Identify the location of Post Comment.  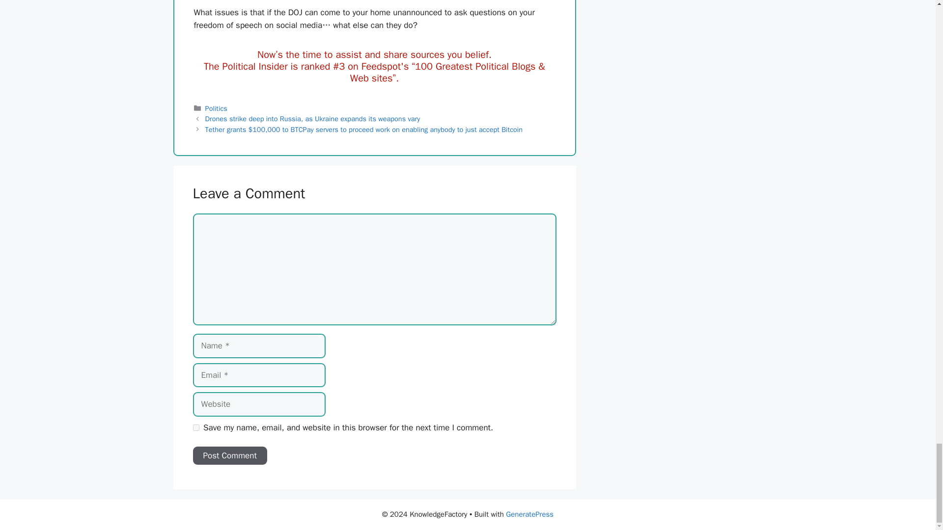
(229, 456).